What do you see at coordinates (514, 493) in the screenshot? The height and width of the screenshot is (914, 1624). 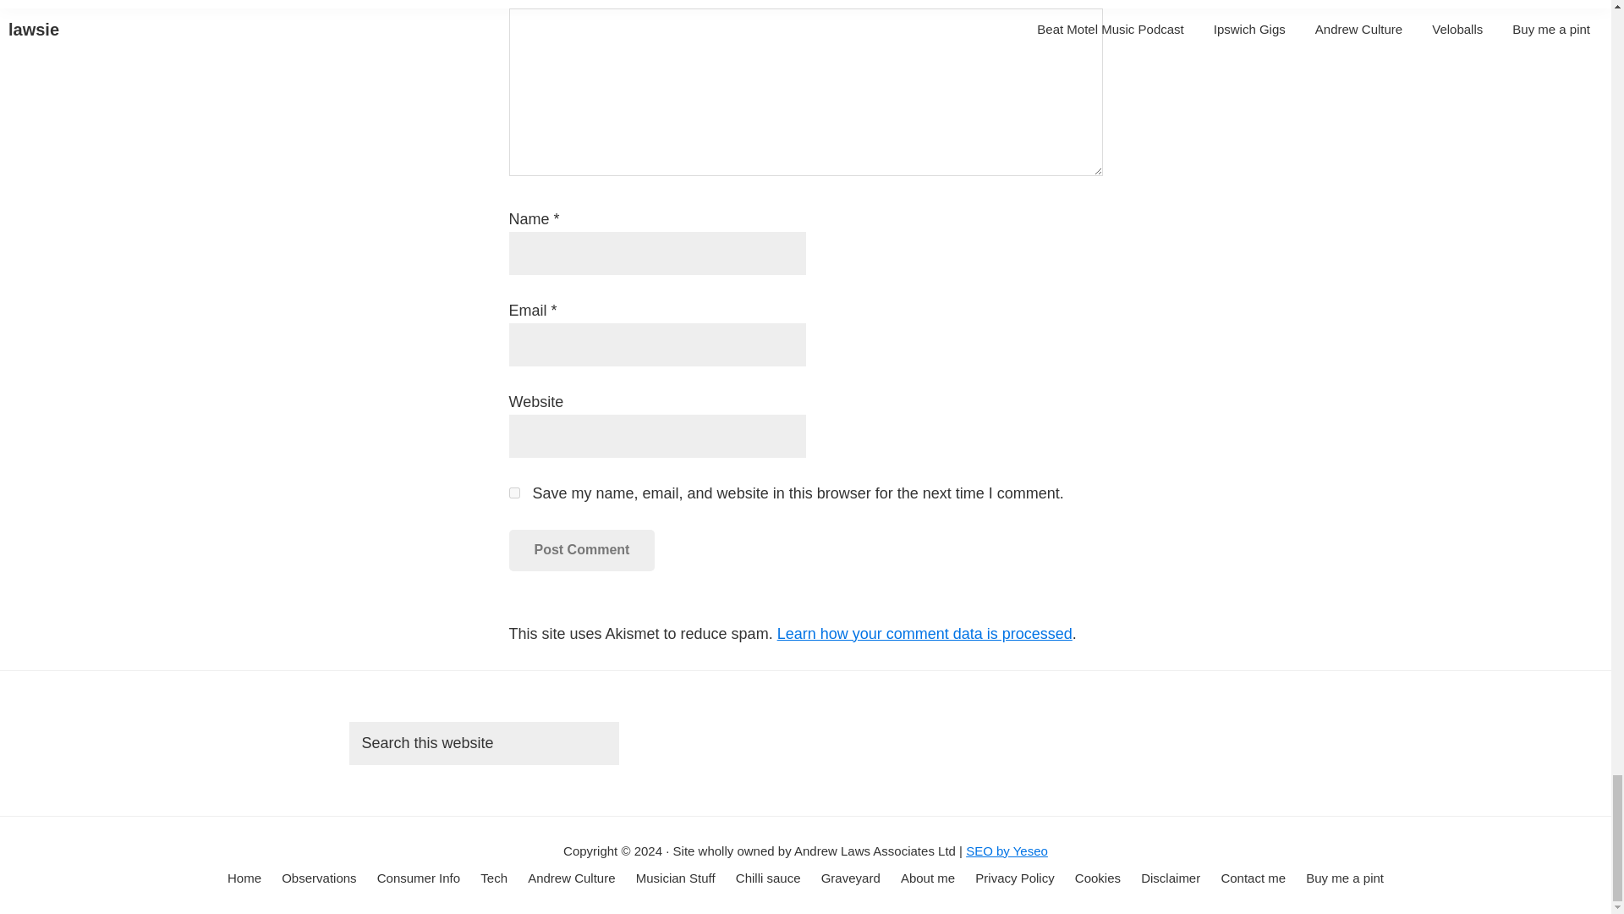 I see `yes` at bounding box center [514, 493].